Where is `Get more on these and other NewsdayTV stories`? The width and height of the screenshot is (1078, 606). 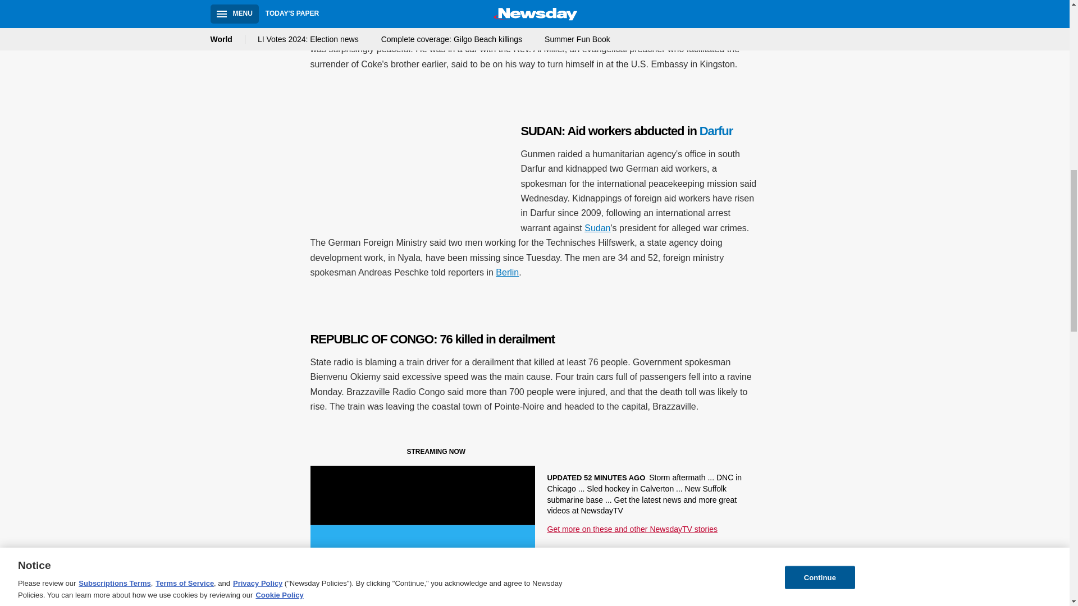
Get more on these and other NewsdayTV stories is located at coordinates (631, 529).